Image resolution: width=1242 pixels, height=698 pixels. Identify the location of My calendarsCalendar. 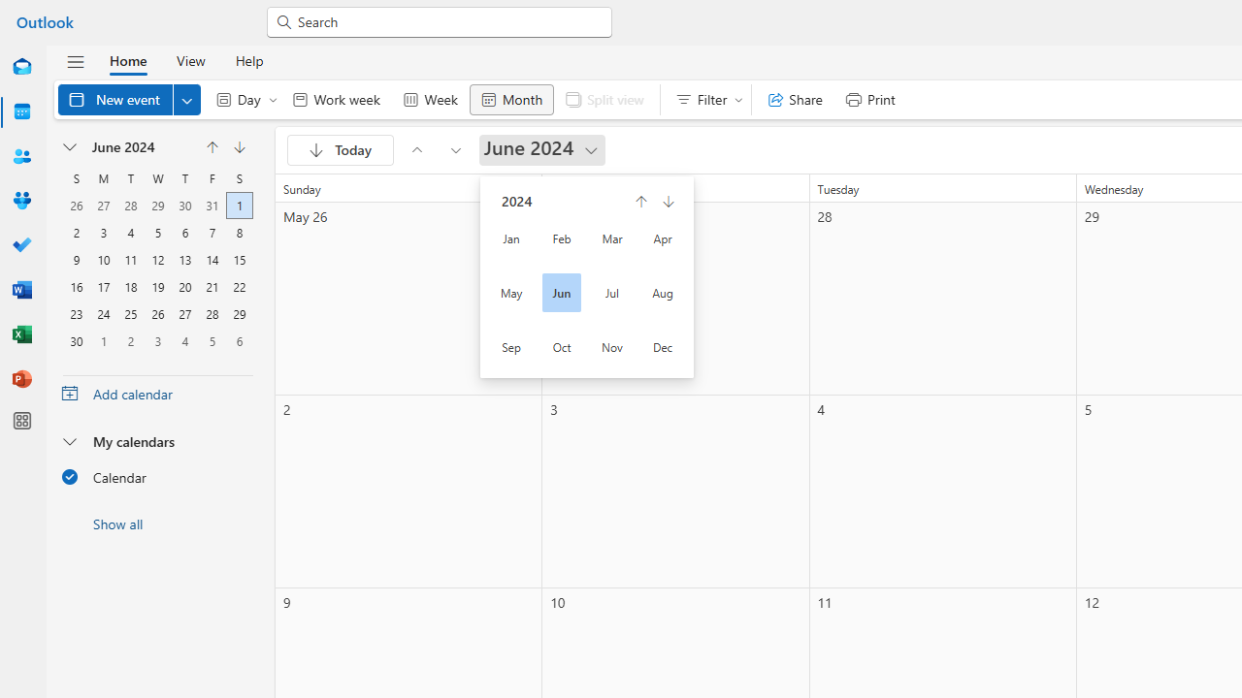
(157, 464).